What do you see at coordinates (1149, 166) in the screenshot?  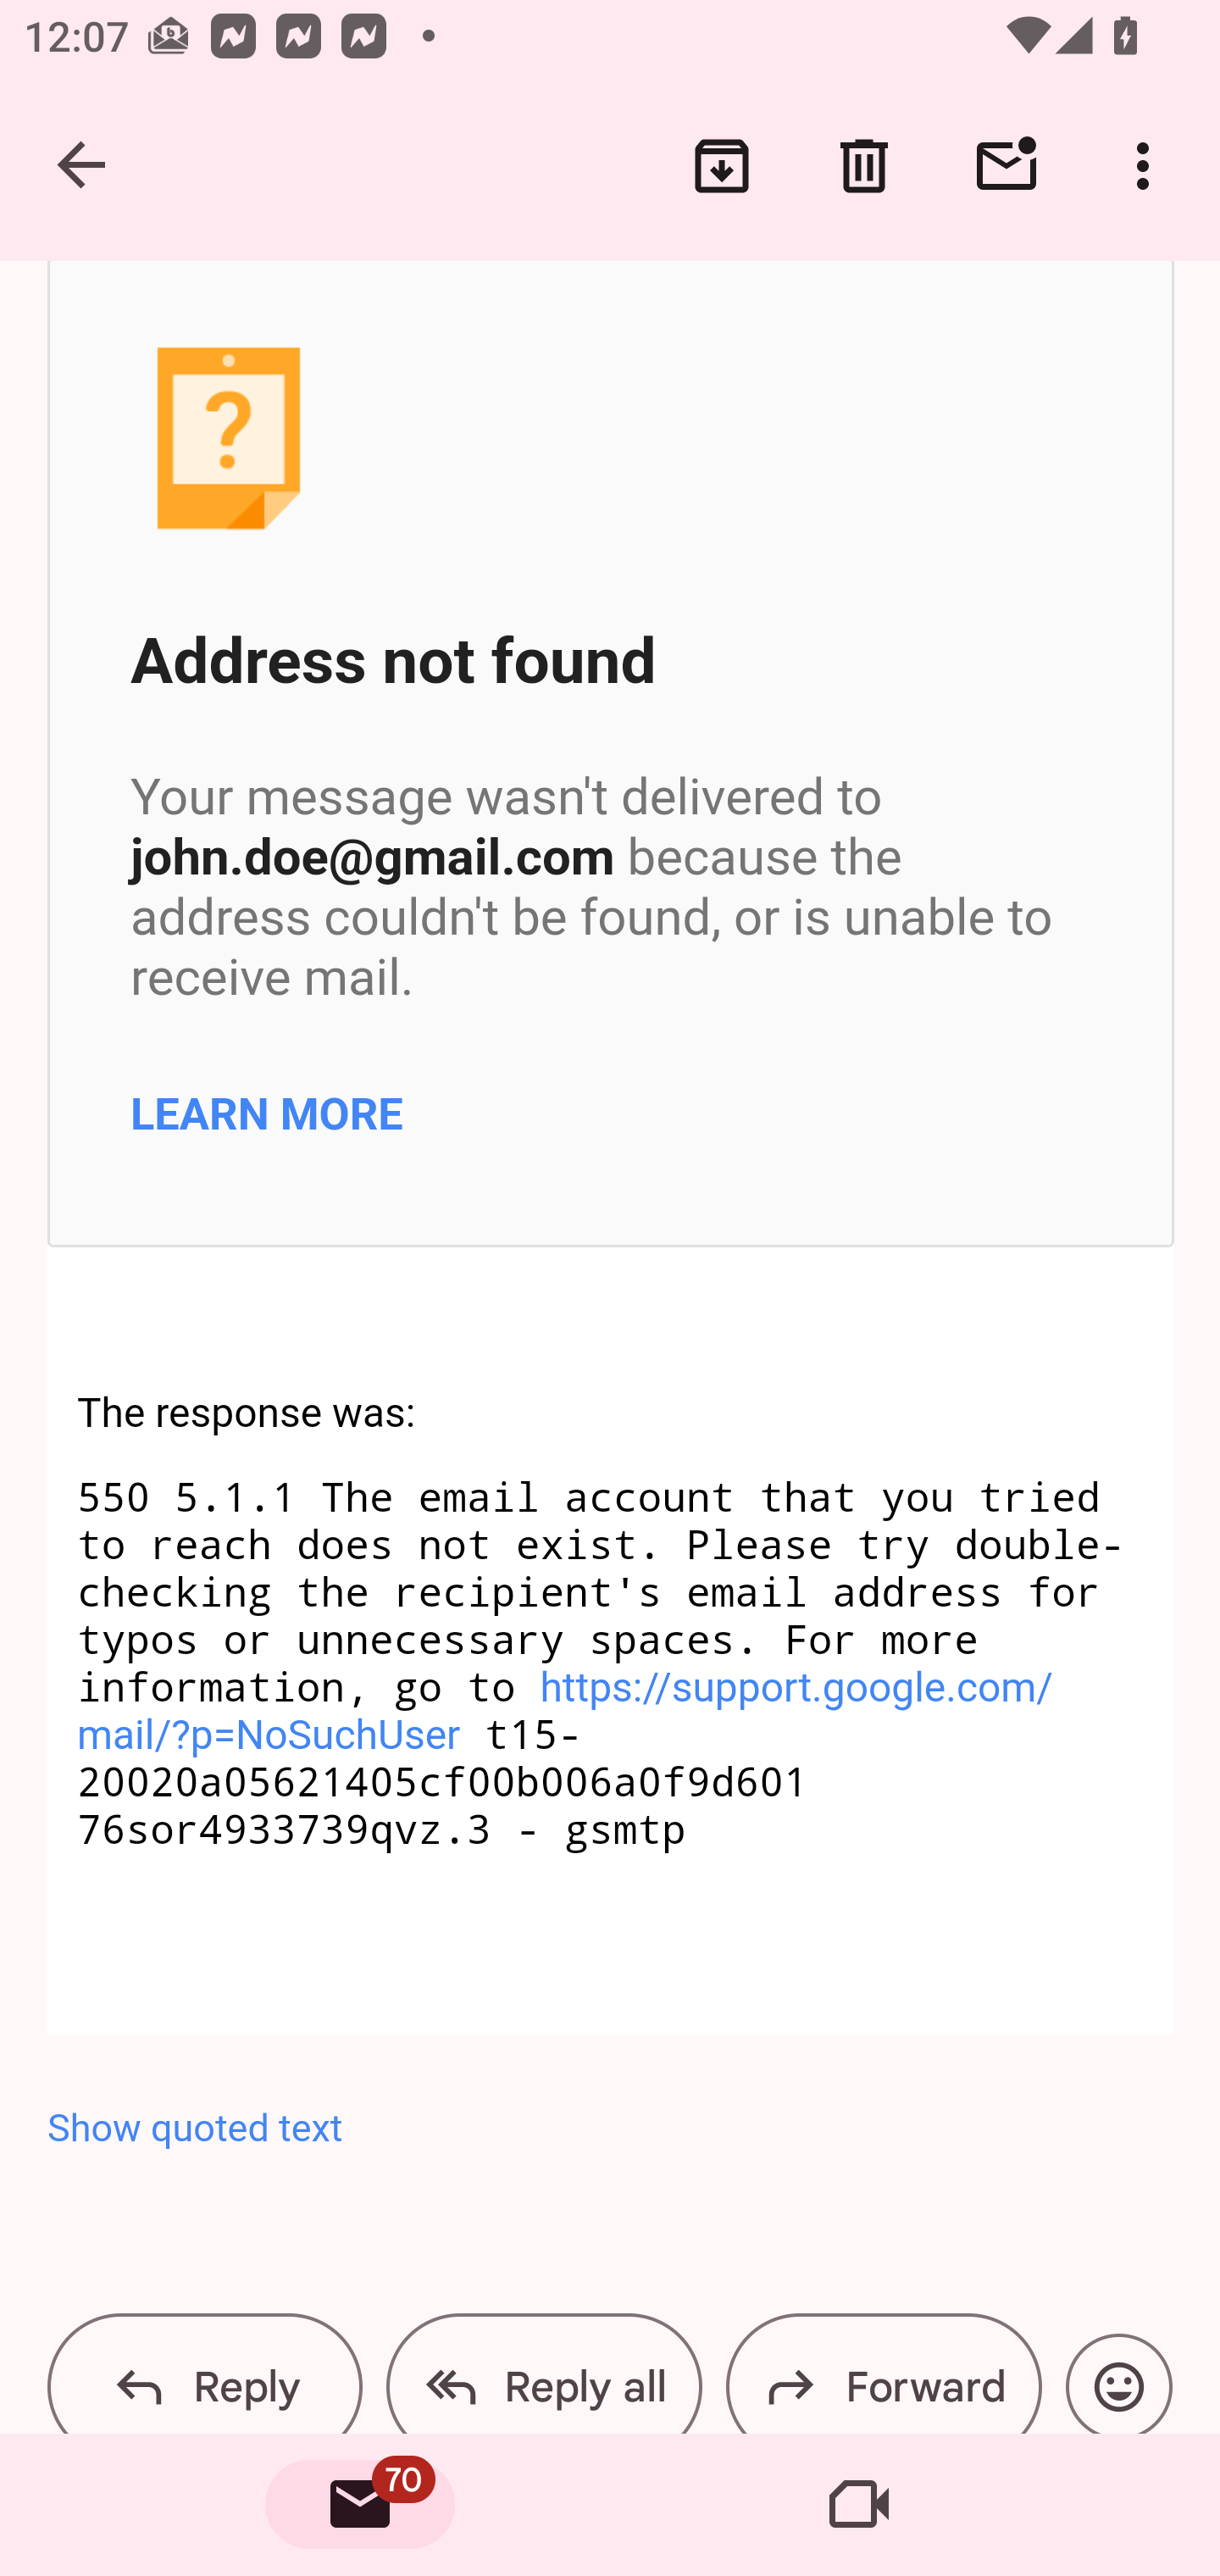 I see `More options` at bounding box center [1149, 166].